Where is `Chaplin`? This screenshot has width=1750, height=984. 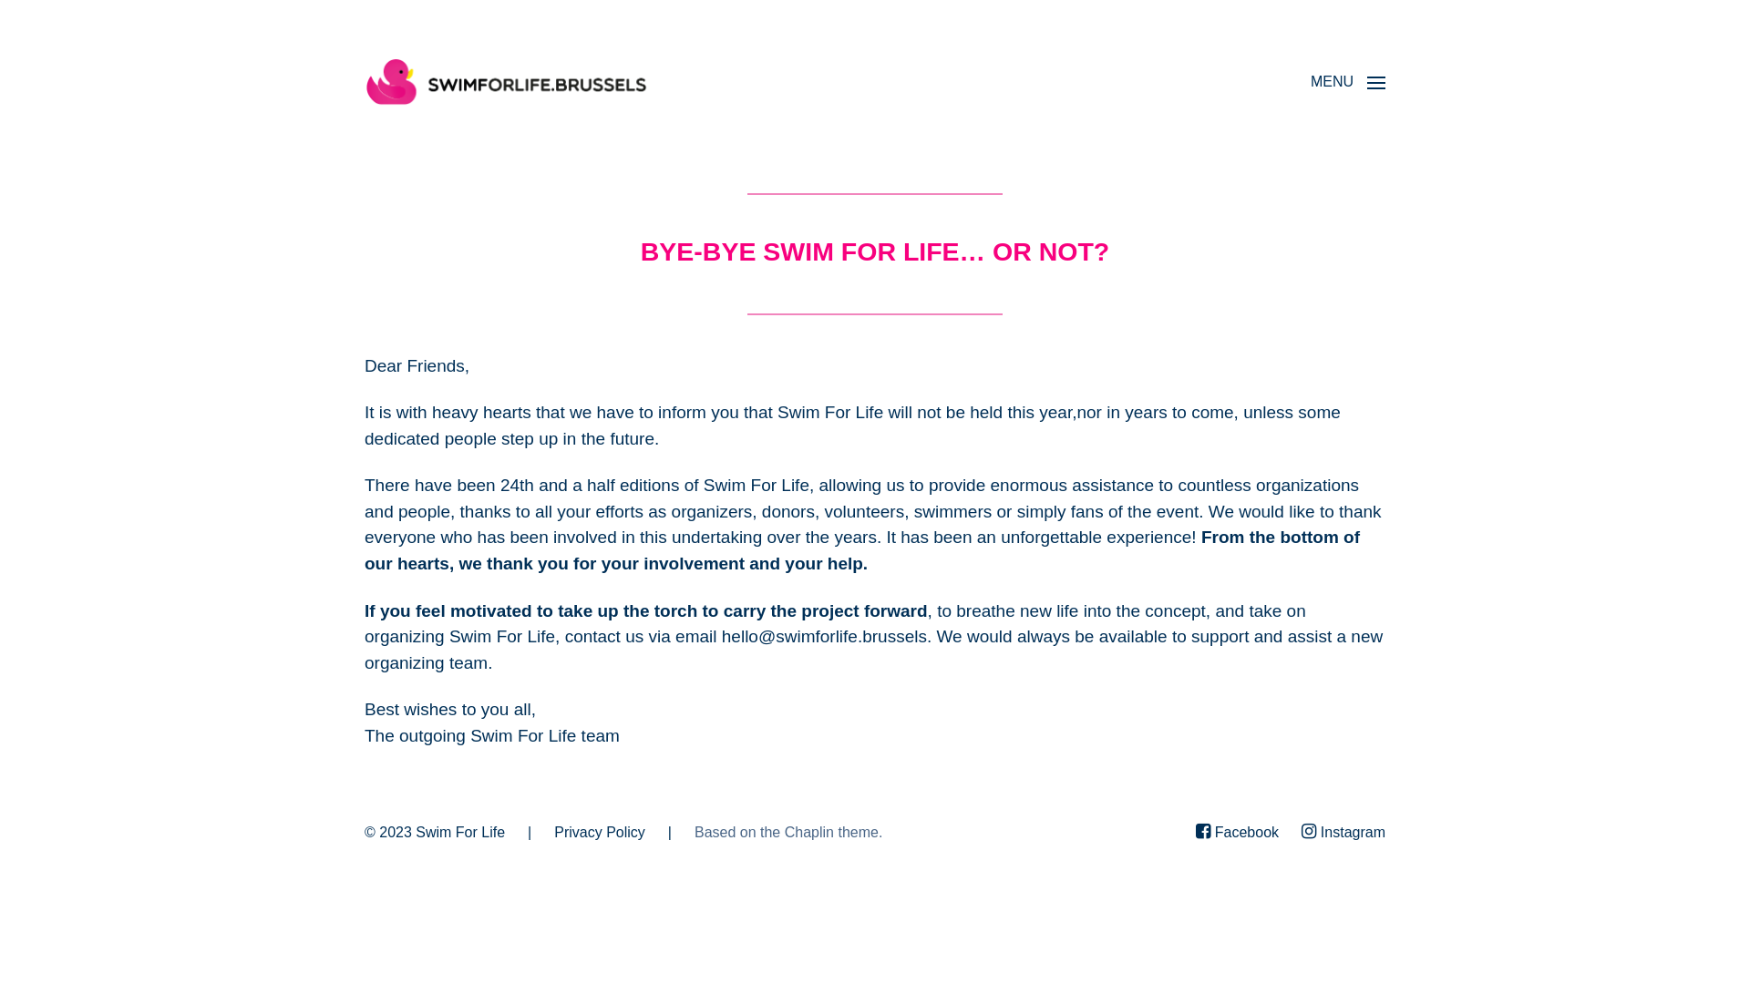
Chaplin is located at coordinates (809, 832).